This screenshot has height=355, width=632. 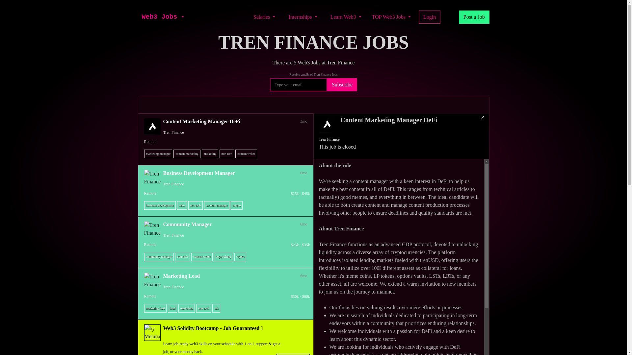 What do you see at coordinates (342, 84) in the screenshot?
I see `Subscribe` at bounding box center [342, 84].